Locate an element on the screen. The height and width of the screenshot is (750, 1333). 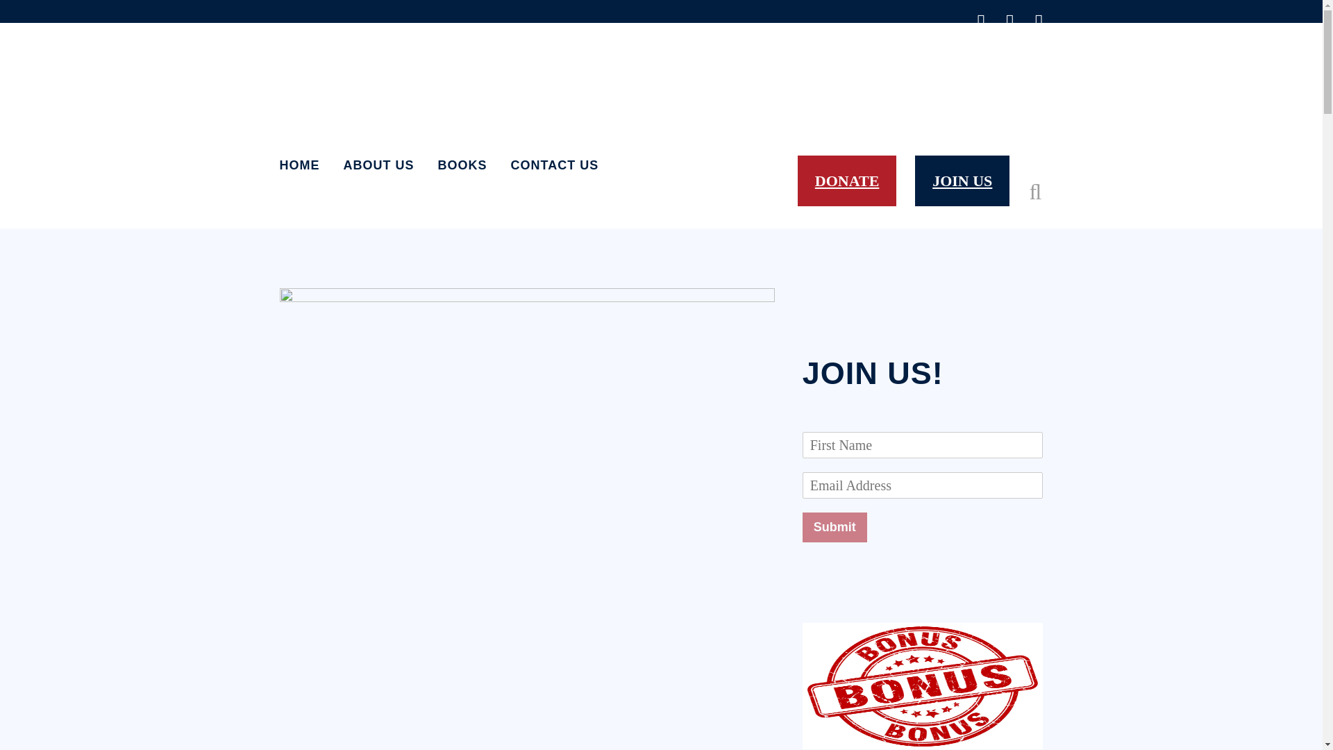
BOOKS is located at coordinates (462, 165).